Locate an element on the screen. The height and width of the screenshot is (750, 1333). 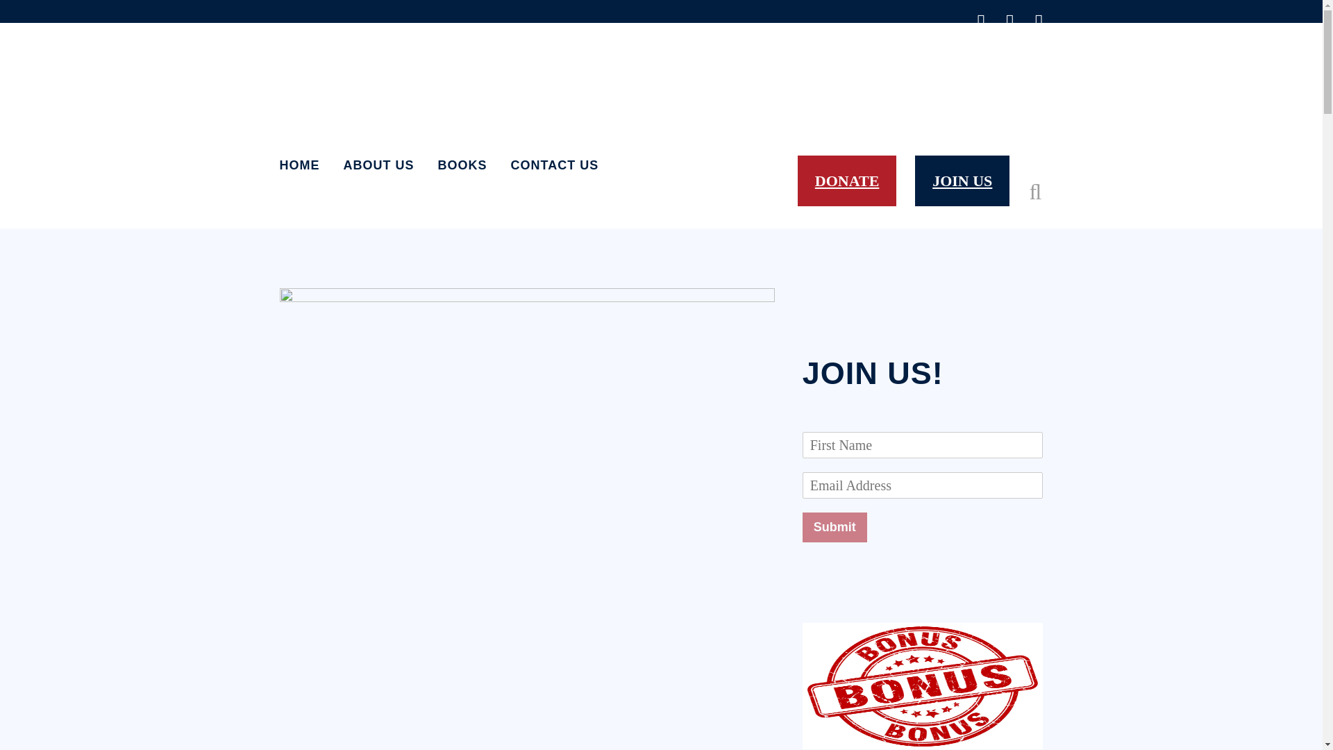
BOOKS is located at coordinates (462, 165).